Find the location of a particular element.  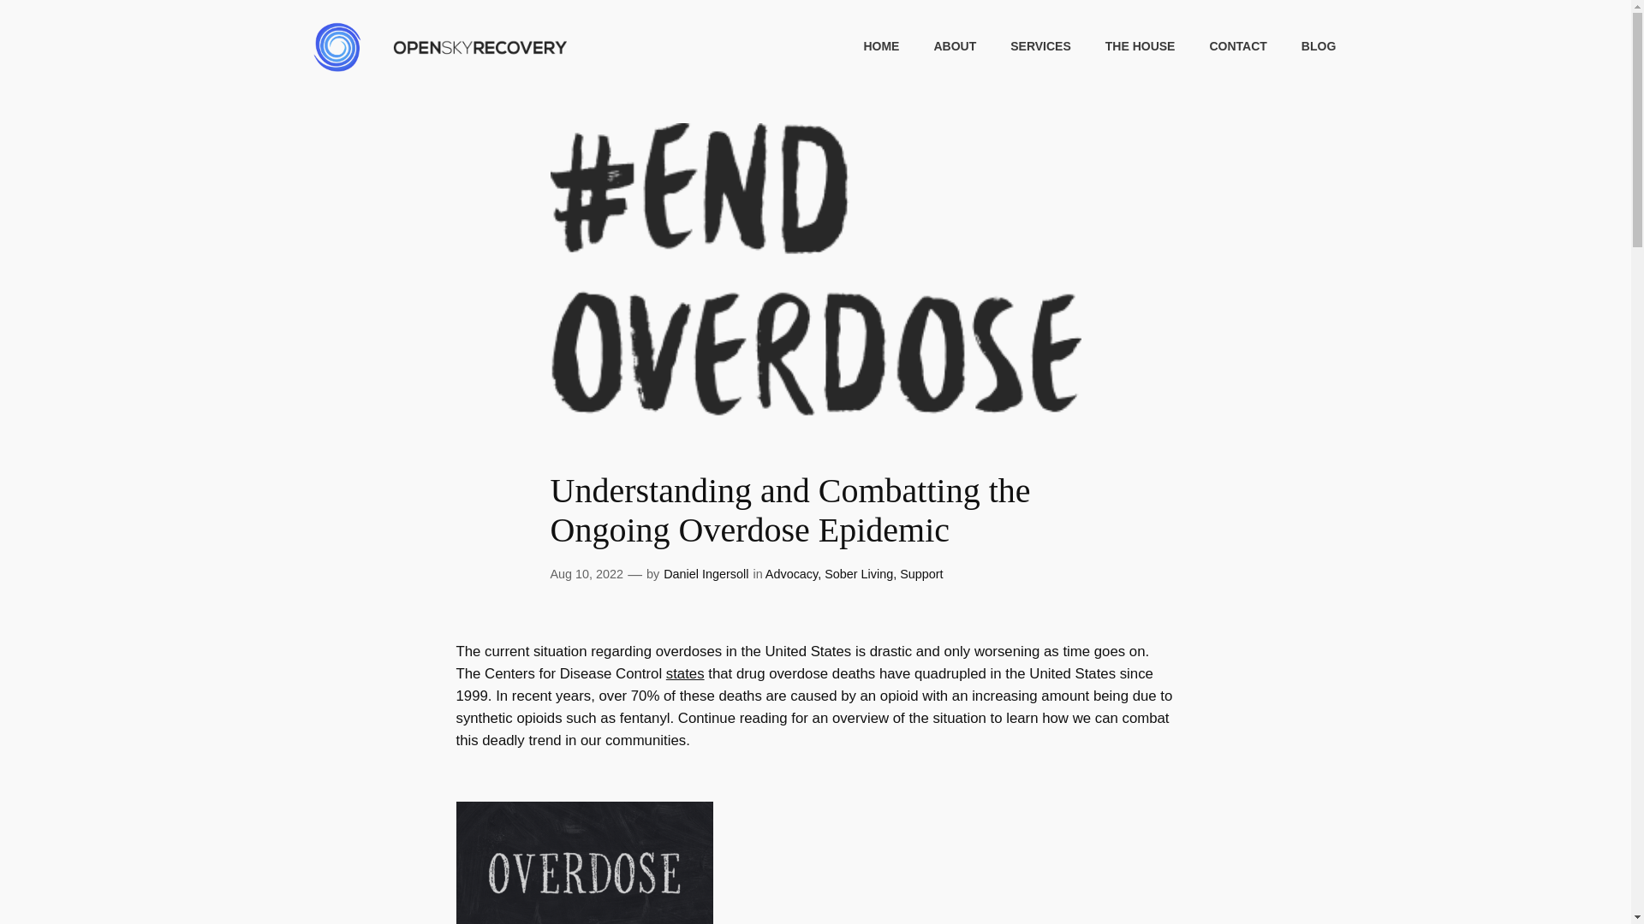

Support is located at coordinates (920, 574).